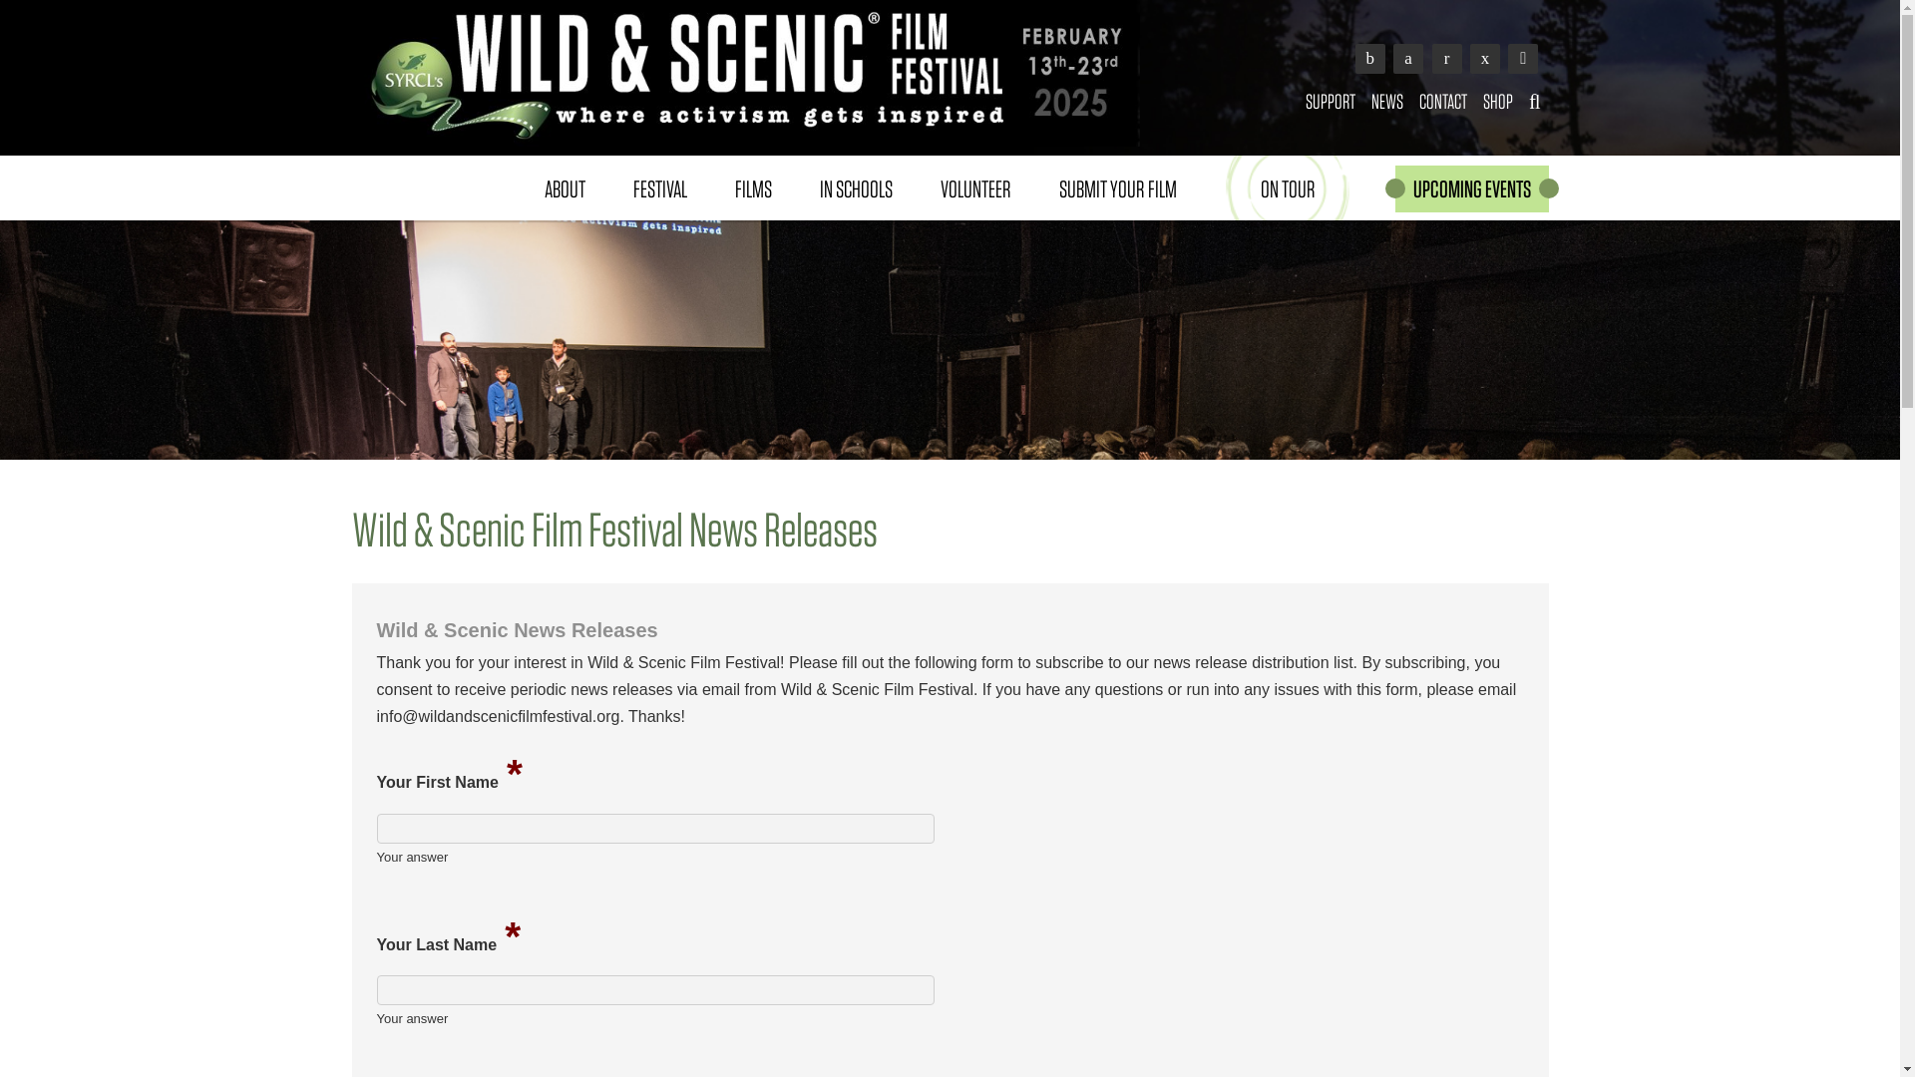 This screenshot has height=1077, width=1915. What do you see at coordinates (565, 187) in the screenshot?
I see `ABOUT` at bounding box center [565, 187].